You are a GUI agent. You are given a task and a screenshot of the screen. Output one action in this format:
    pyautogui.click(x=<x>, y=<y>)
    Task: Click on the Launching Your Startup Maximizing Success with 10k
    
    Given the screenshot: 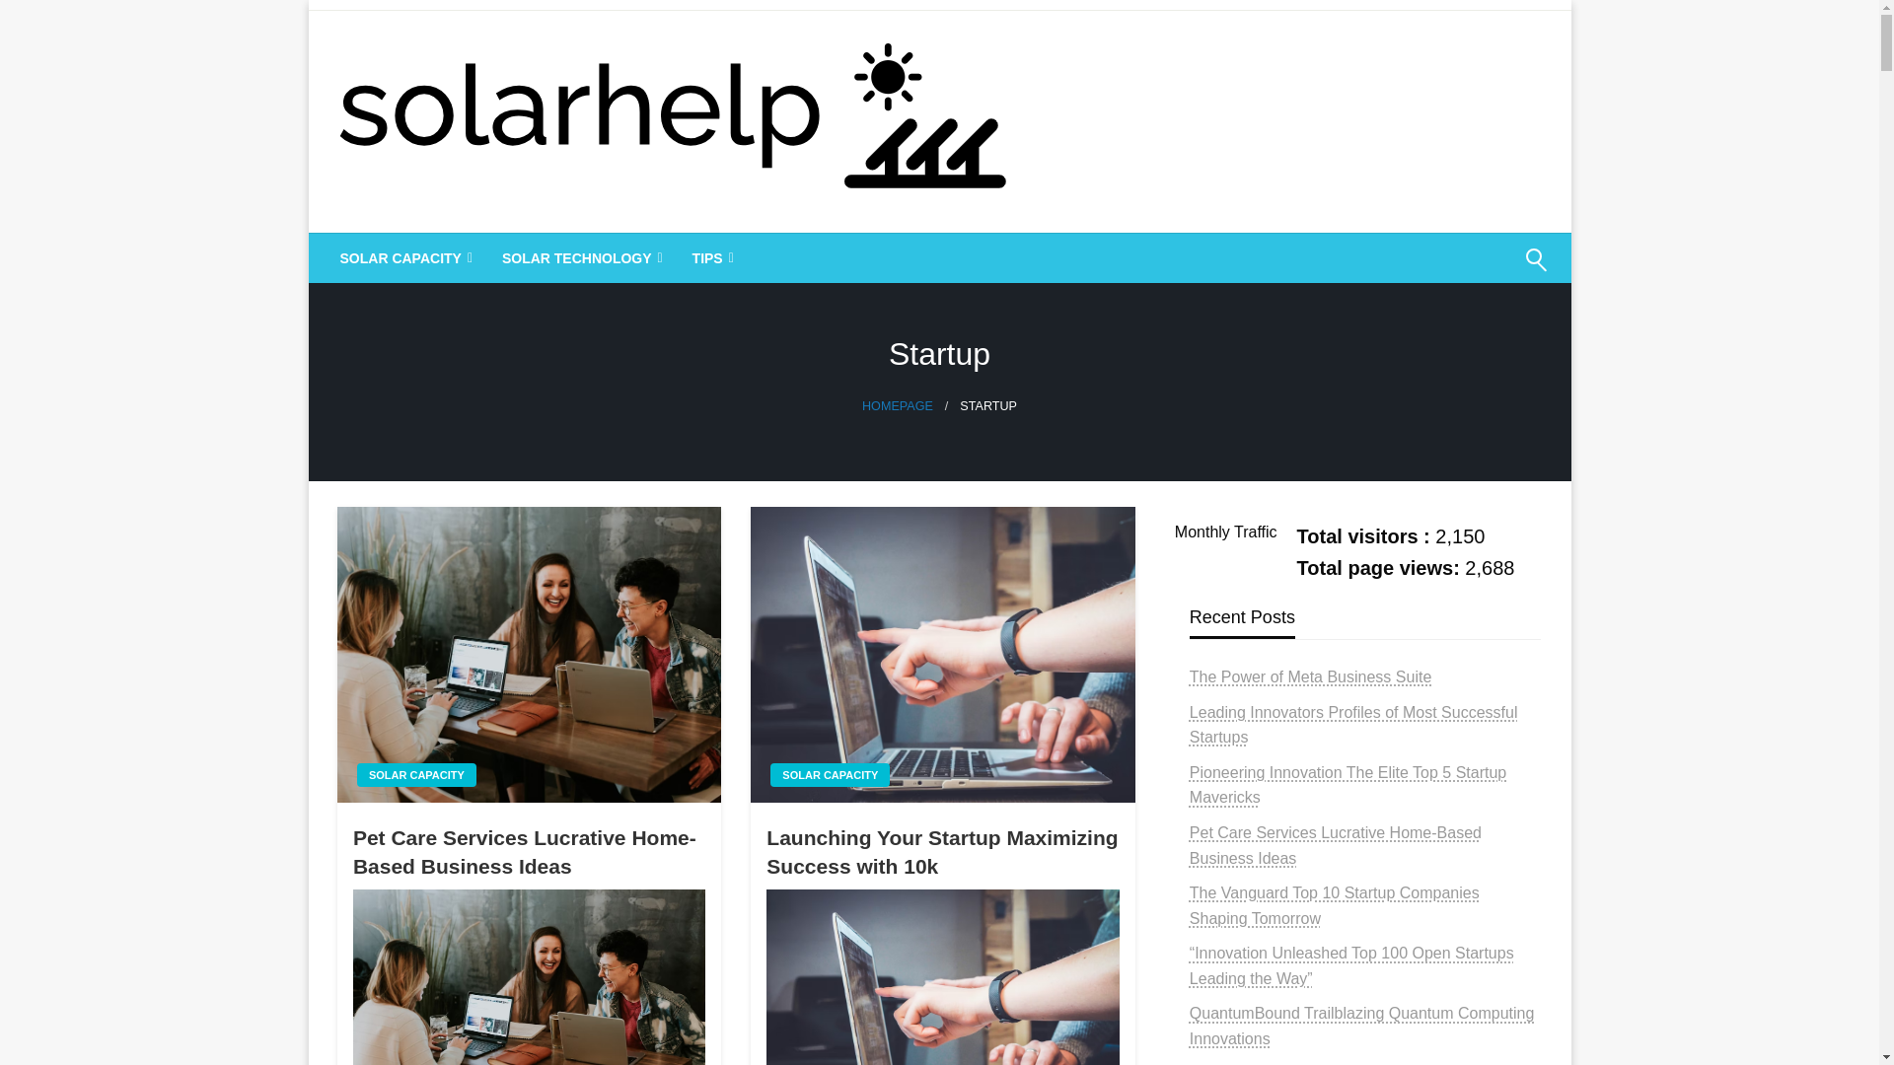 What is the action you would take?
    pyautogui.click(x=942, y=655)
    